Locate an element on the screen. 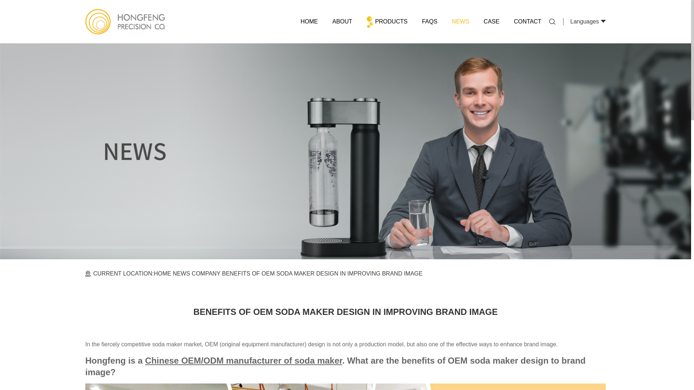 The width and height of the screenshot is (694, 390). Zhejiang Hongfeng Precision Co.,Ltd is located at coordinates (125, 22).